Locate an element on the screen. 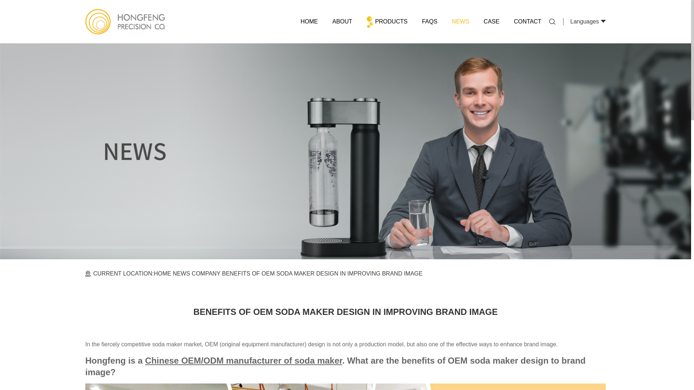 The width and height of the screenshot is (694, 390). Zhejiang Hongfeng Precision Co.,Ltd is located at coordinates (125, 22).